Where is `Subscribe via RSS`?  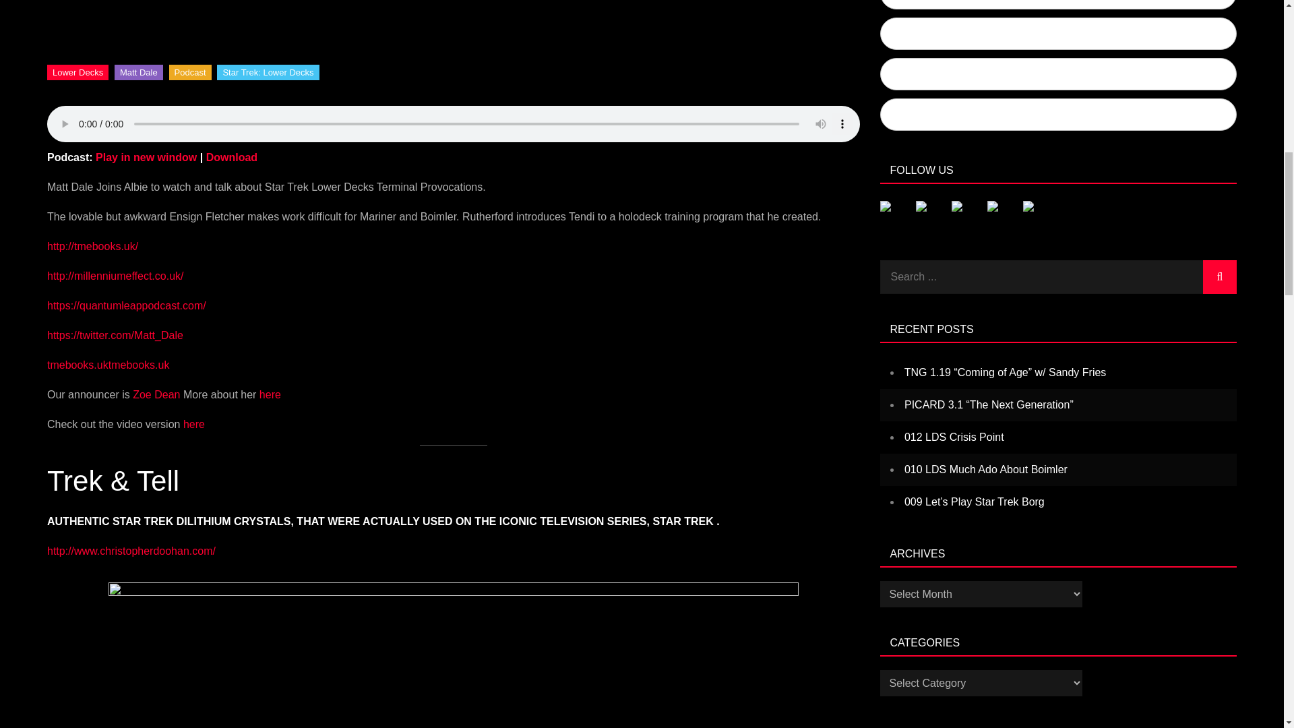 Subscribe via RSS is located at coordinates (1058, 115).